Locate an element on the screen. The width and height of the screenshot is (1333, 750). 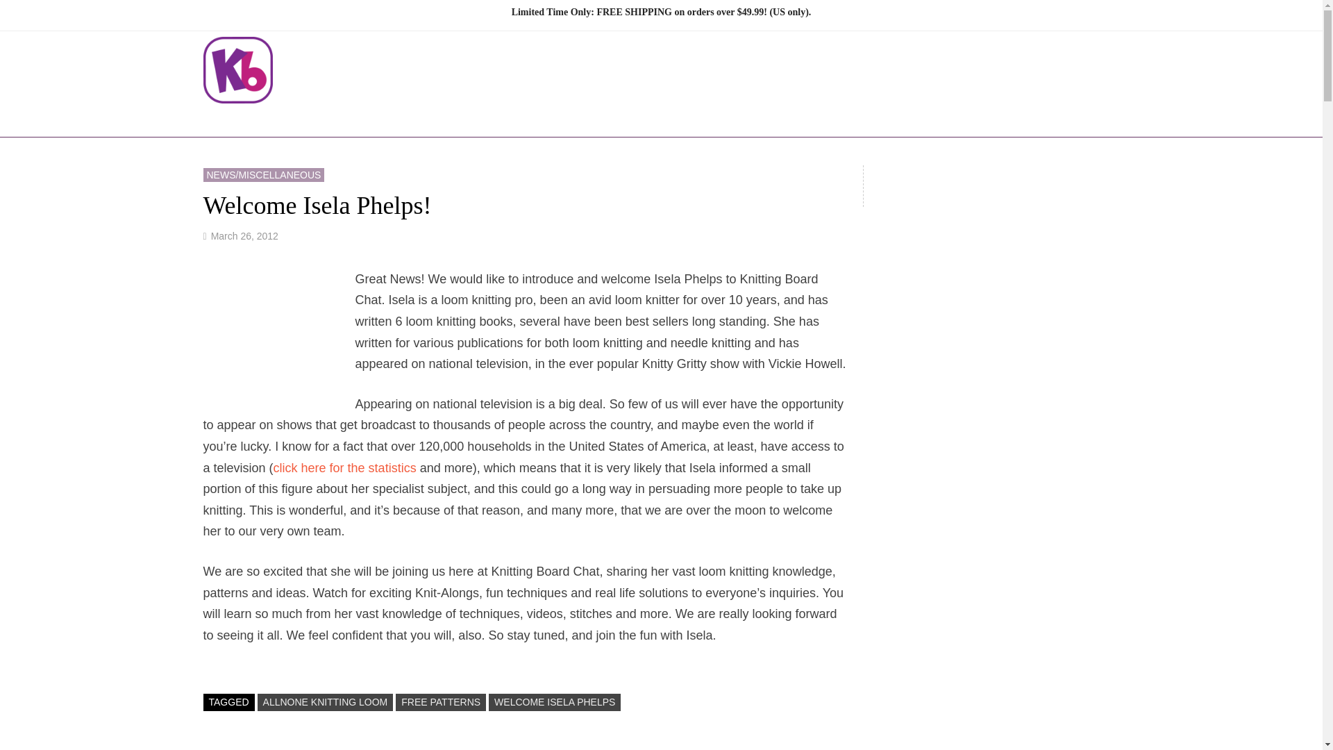
FLEXEE LOOMS is located at coordinates (484, 119).